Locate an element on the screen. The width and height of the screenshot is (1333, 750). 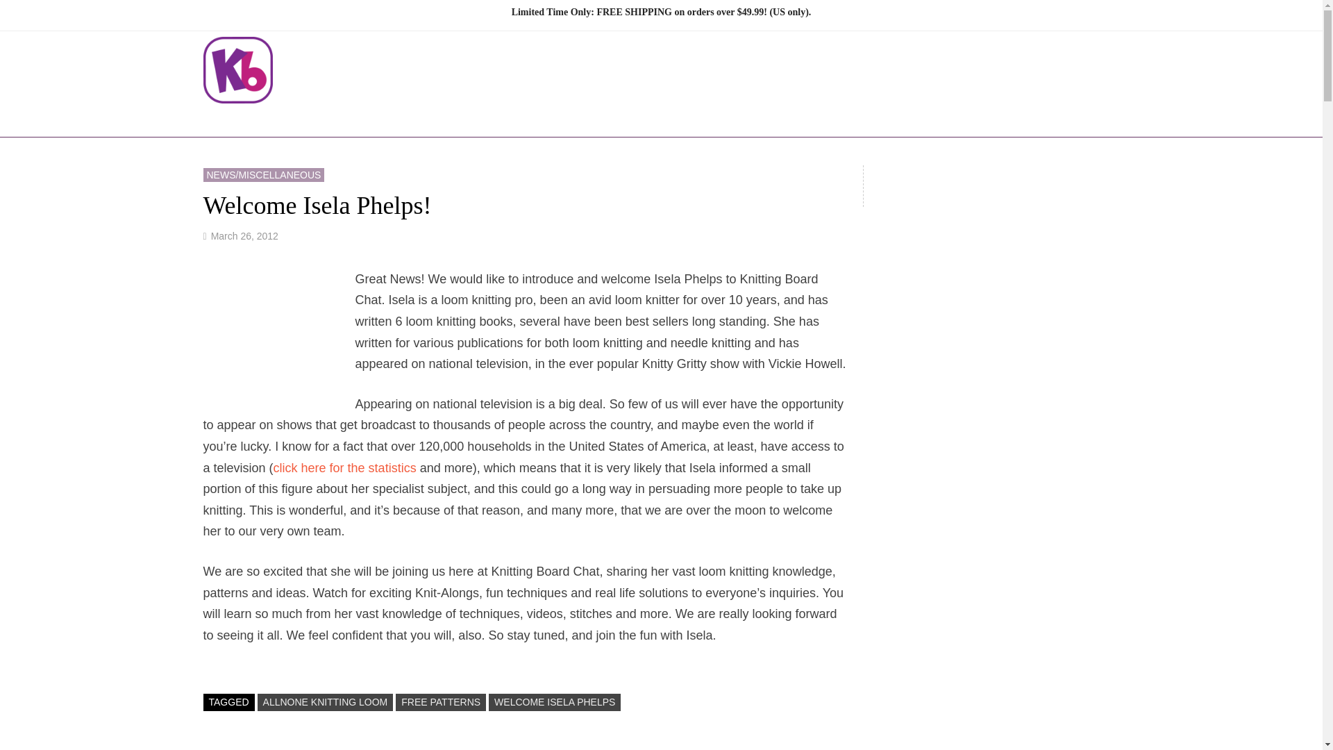
FLEXEE LOOMS is located at coordinates (484, 119).